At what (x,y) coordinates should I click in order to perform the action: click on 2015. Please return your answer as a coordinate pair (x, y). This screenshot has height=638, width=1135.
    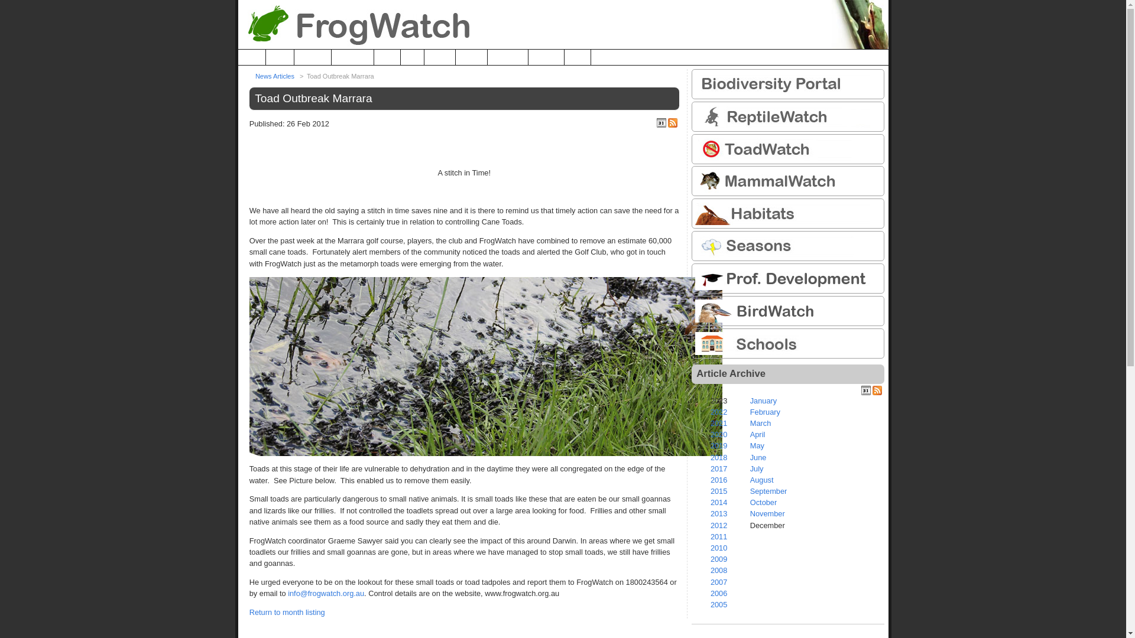
    Looking at the image, I should click on (719, 491).